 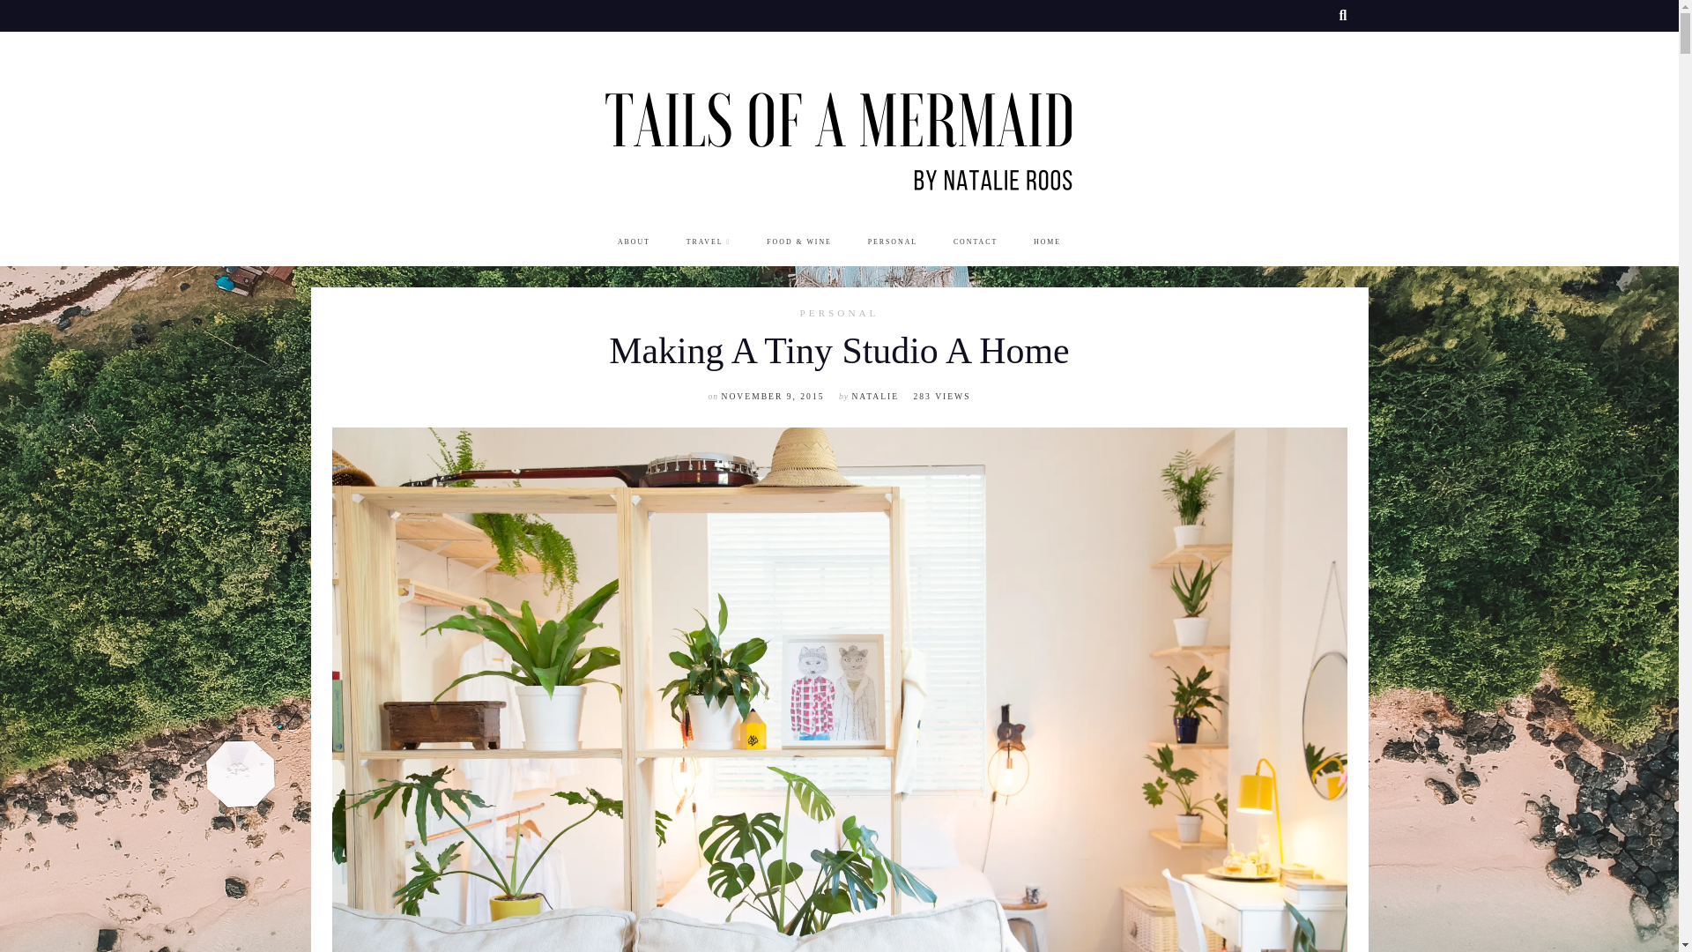 I want to click on PERSONAL, so click(x=840, y=314).